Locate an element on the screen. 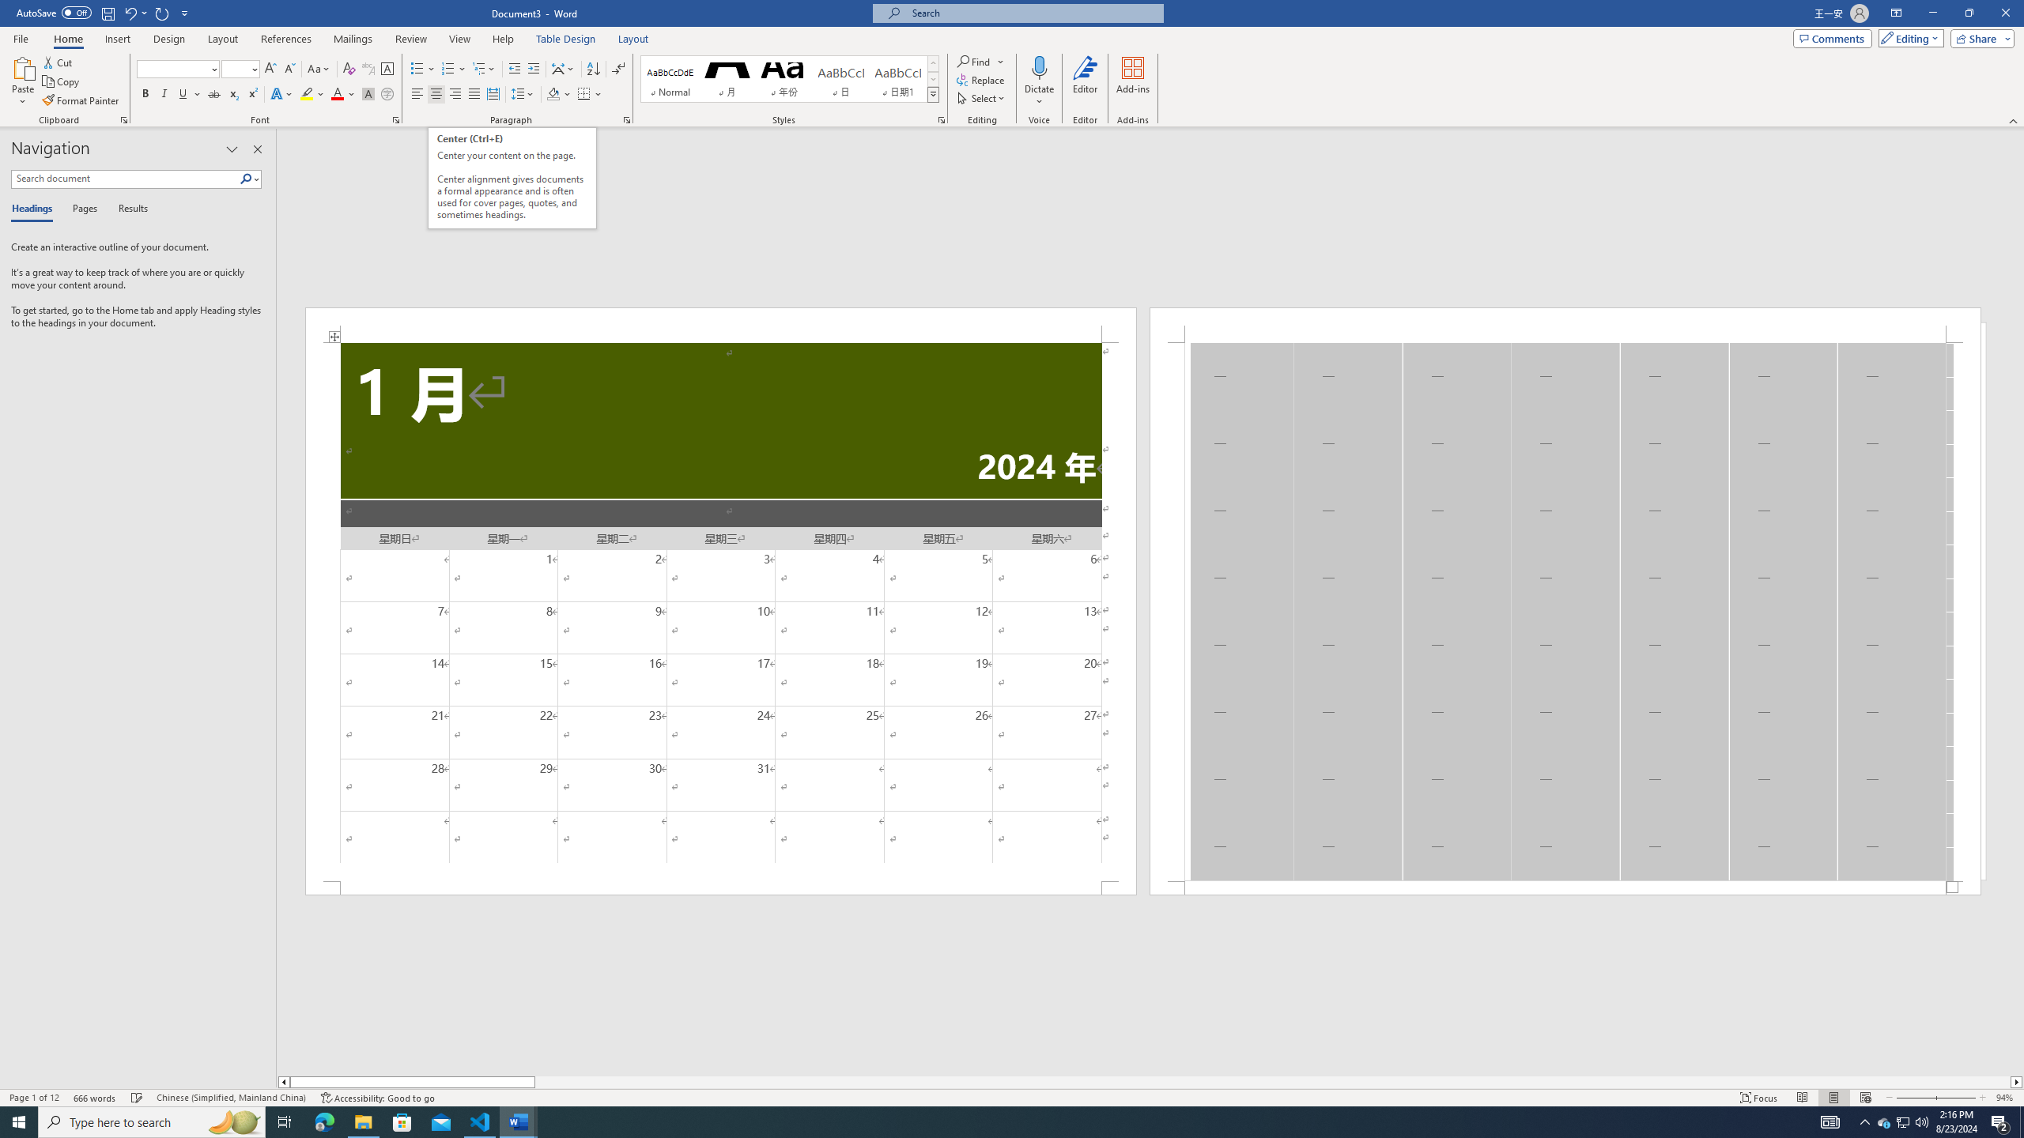 This screenshot has width=2024, height=1138. Undo Apply Quick Style is located at coordinates (134, 13).